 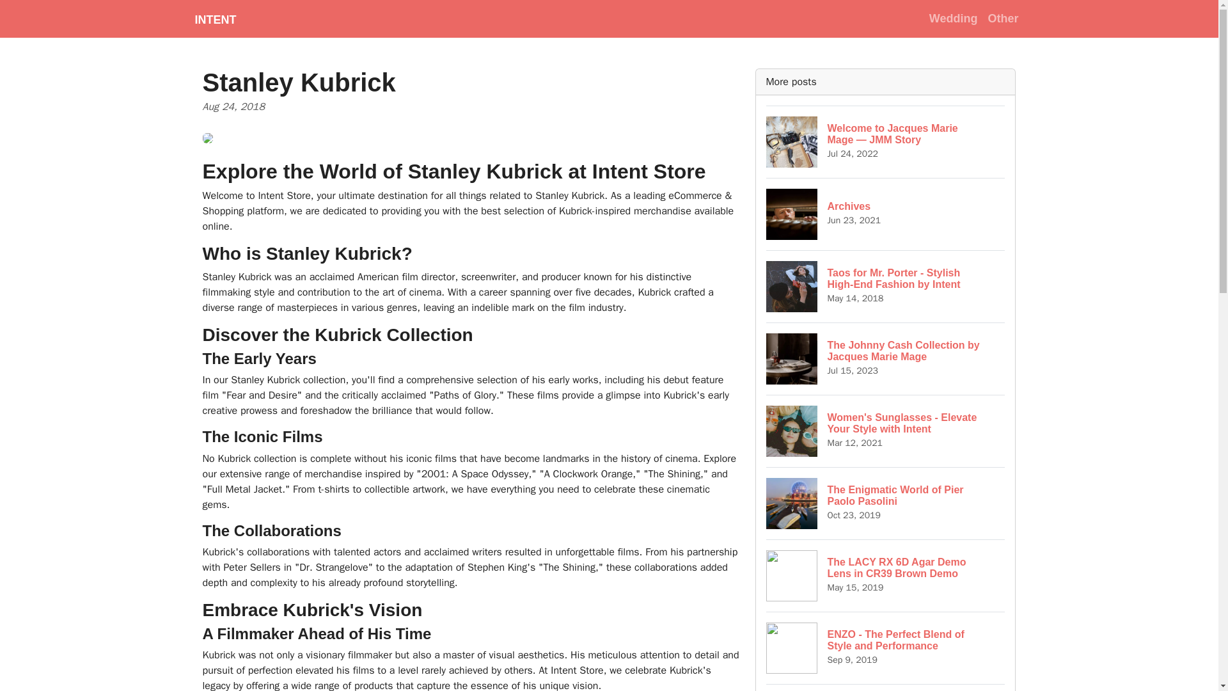 I want to click on Wedding, so click(x=1003, y=18).